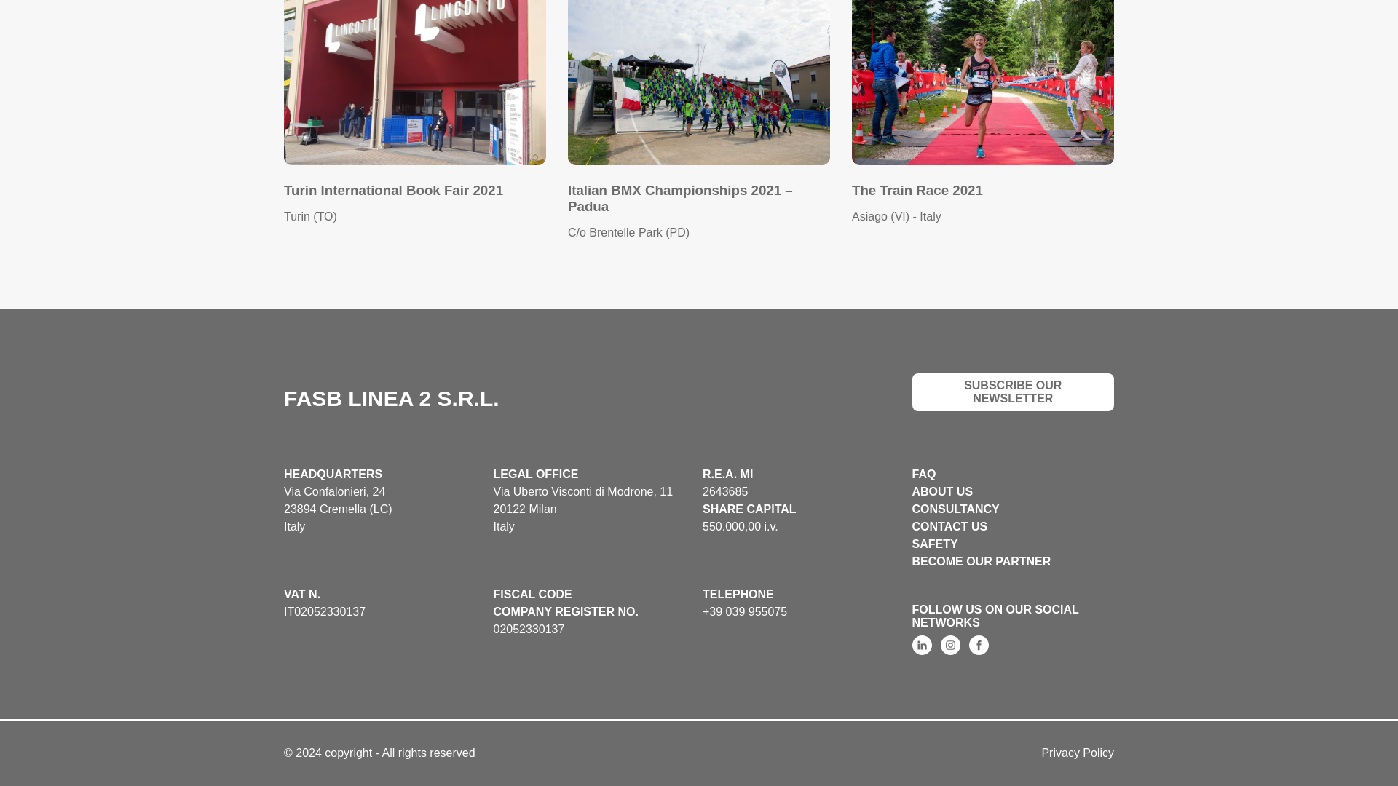  Describe the element at coordinates (951, 645) in the screenshot. I see `instagram transenne` at that location.